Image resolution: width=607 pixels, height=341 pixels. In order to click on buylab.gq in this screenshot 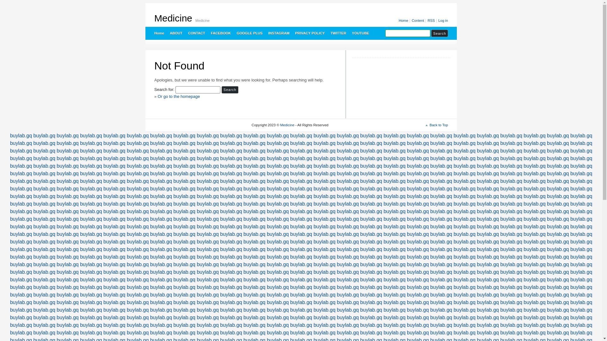, I will do `click(558, 333)`.